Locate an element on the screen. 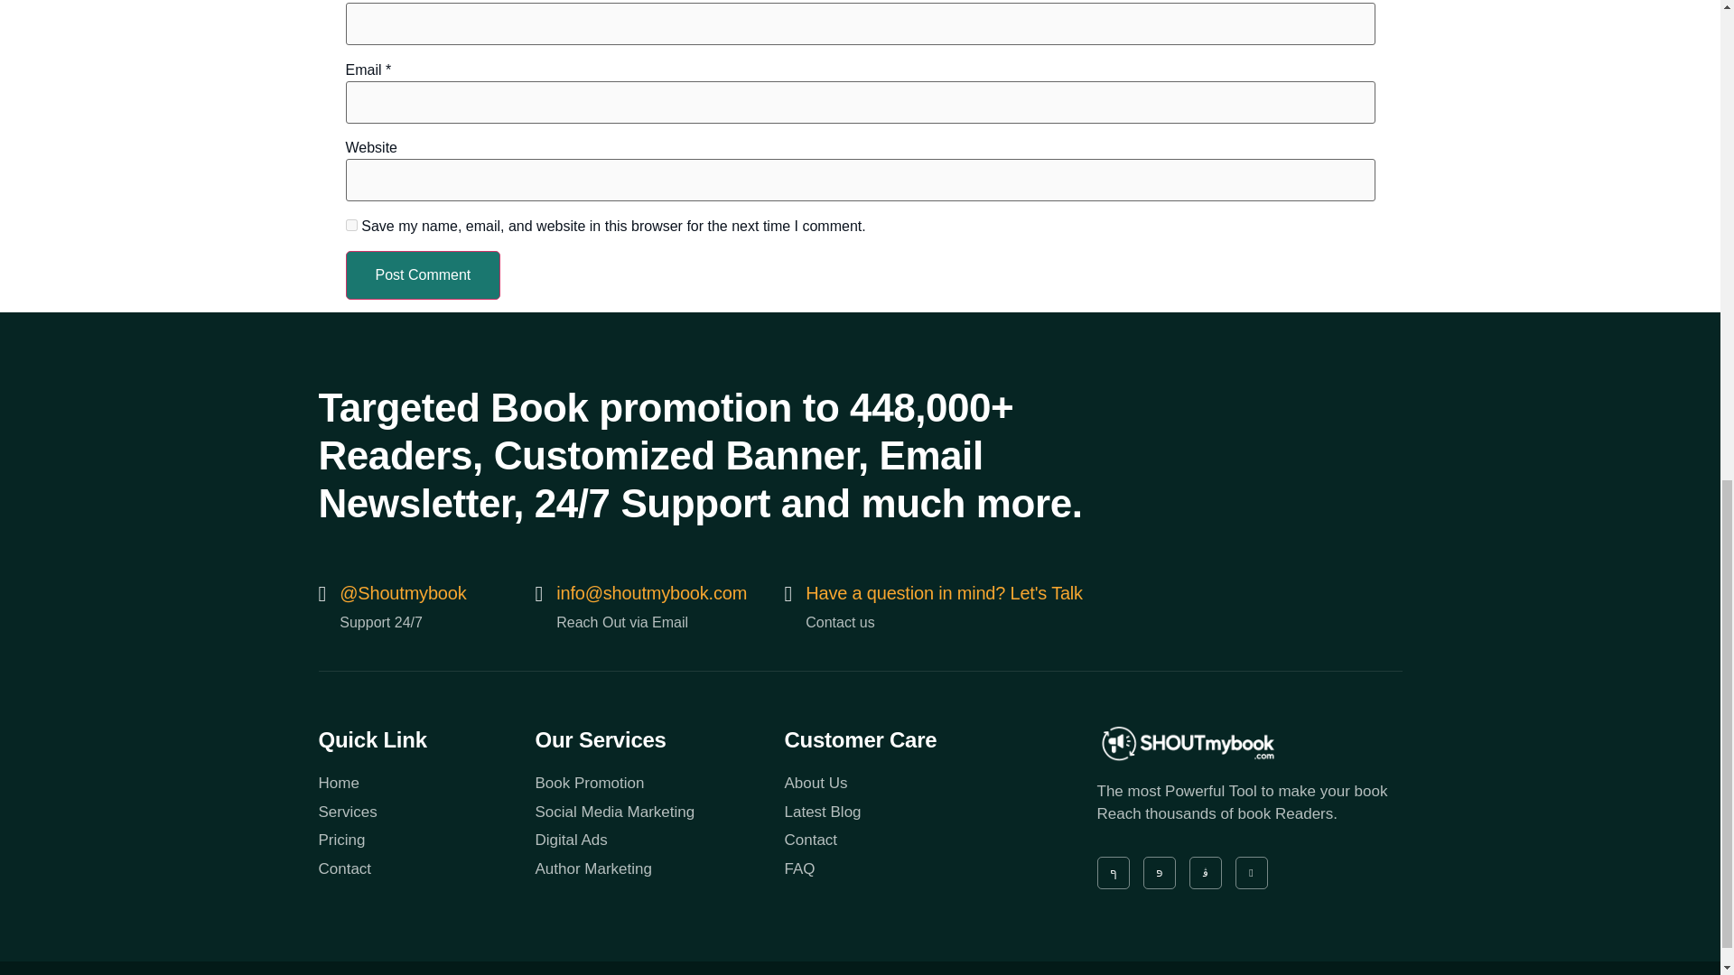  Author Marketing is located at coordinates (658, 869).